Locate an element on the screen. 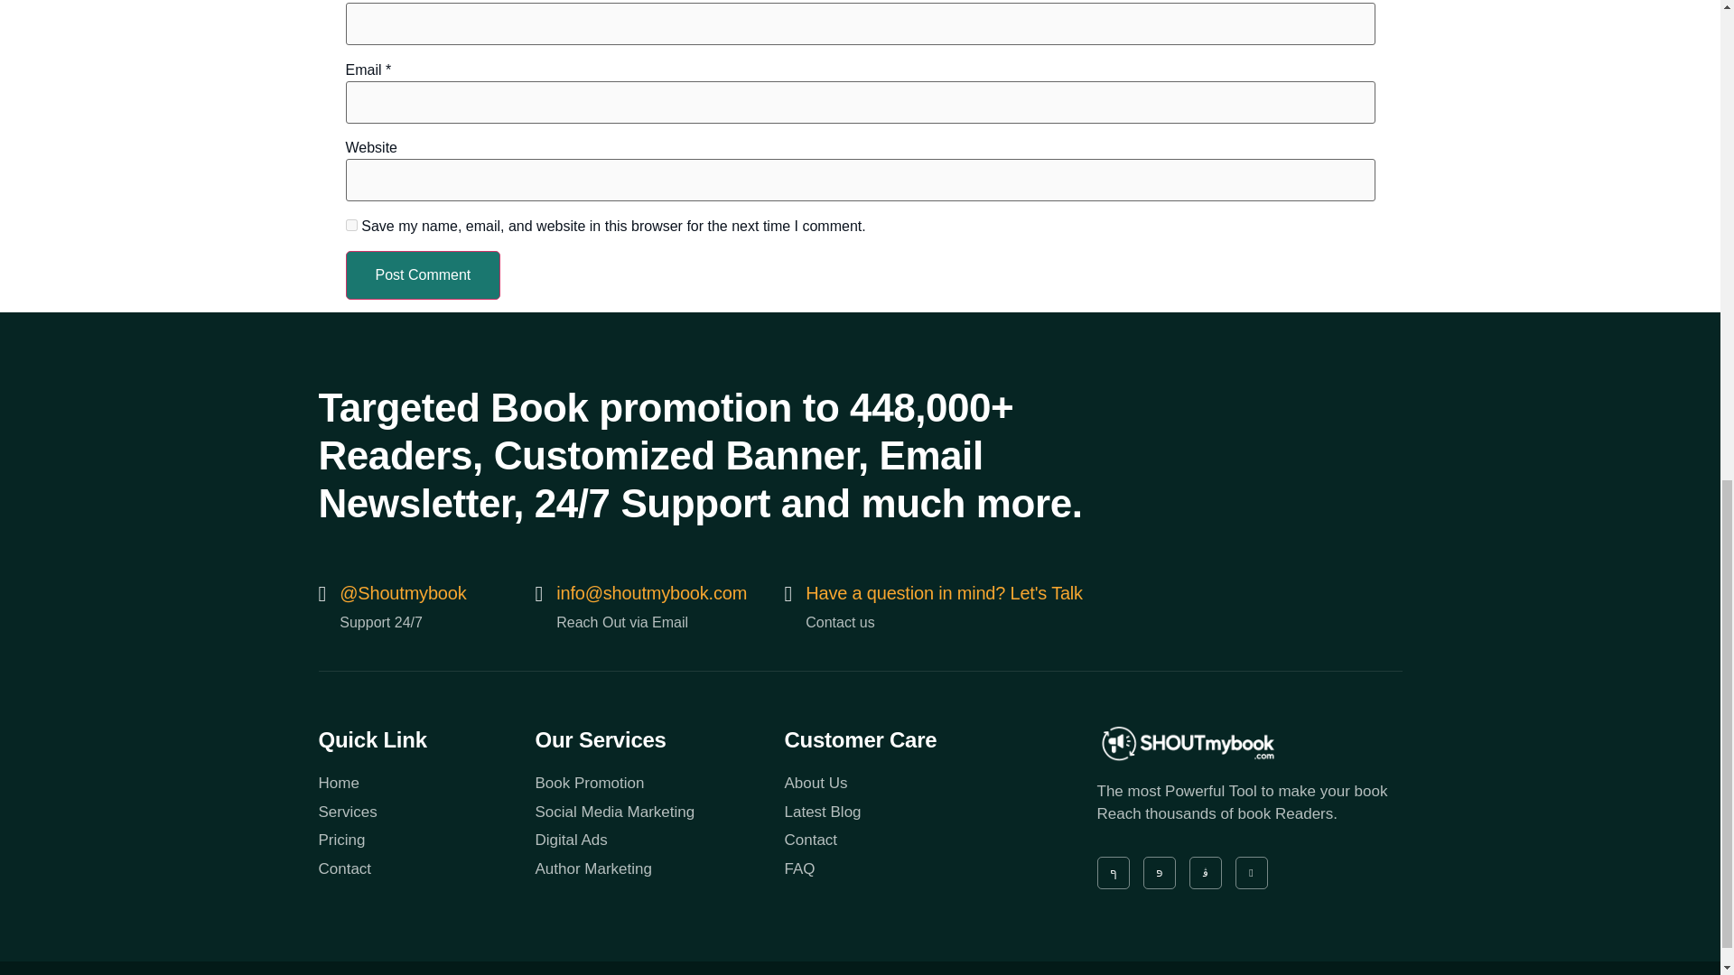  Author Marketing is located at coordinates (658, 869).